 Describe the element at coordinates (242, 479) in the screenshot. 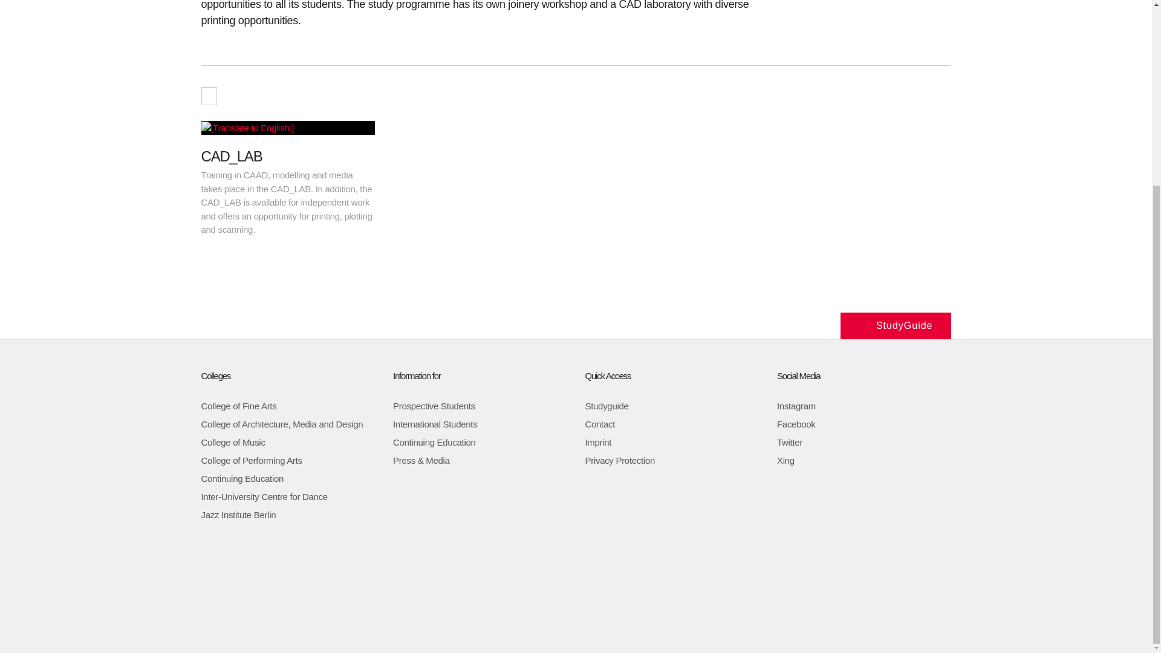

I see `Continuing Education` at that location.